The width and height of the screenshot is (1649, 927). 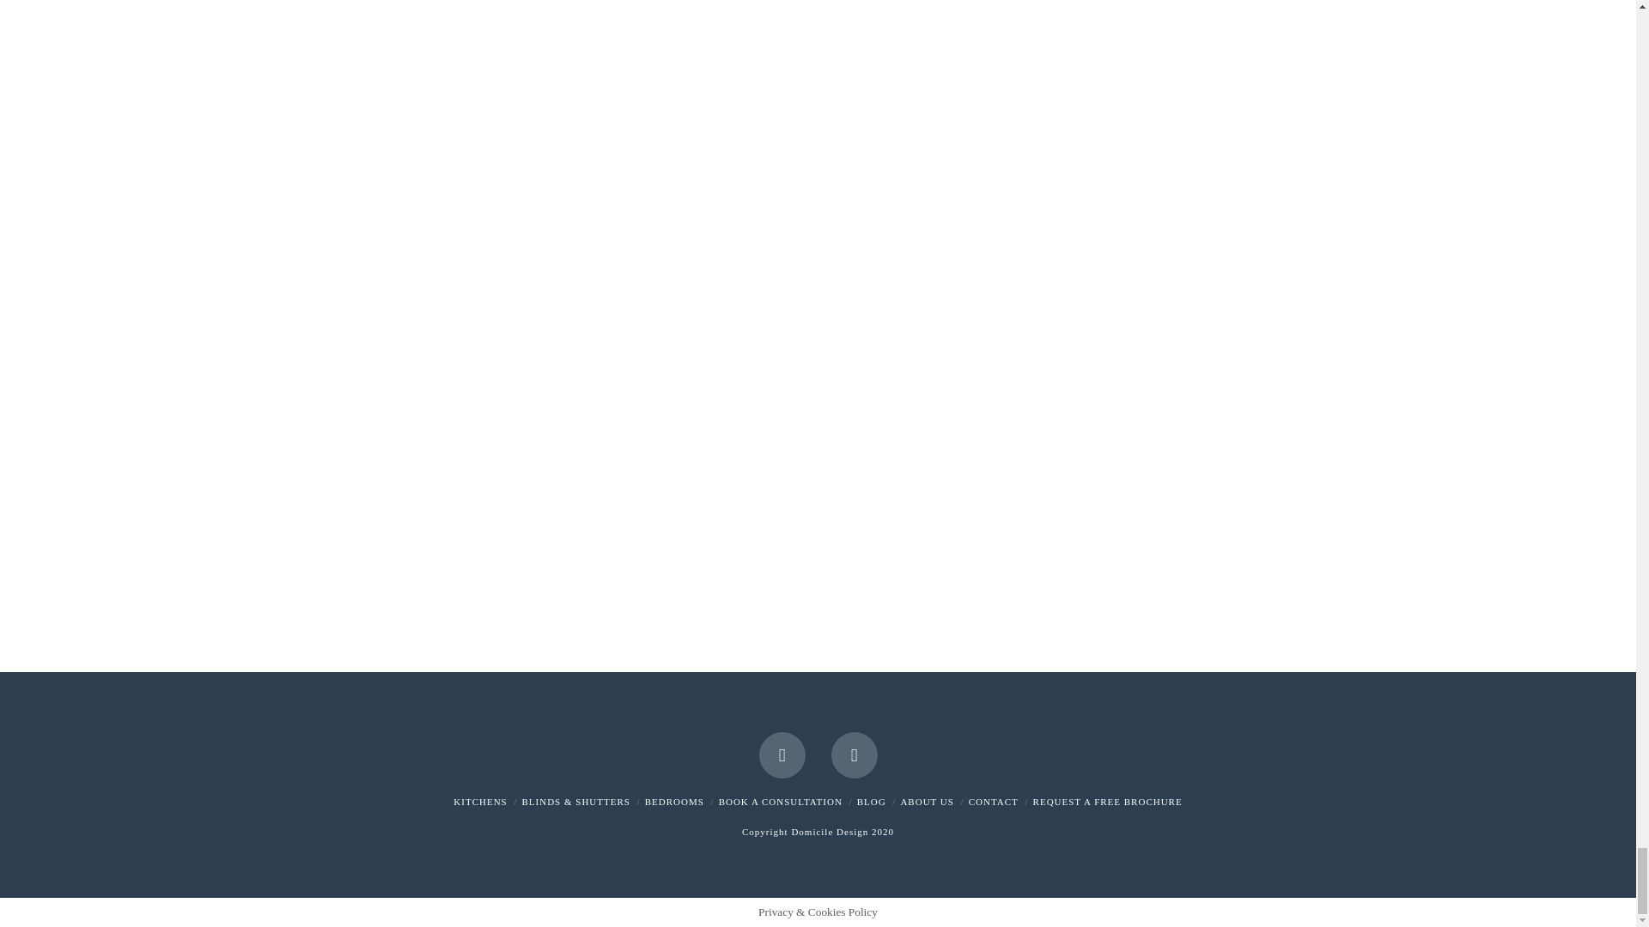 What do you see at coordinates (782, 755) in the screenshot?
I see `Facebook` at bounding box center [782, 755].